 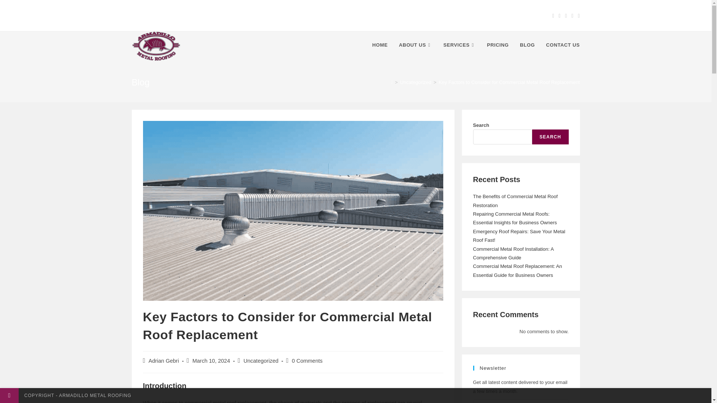 I want to click on Uncategorized, so click(x=261, y=361).